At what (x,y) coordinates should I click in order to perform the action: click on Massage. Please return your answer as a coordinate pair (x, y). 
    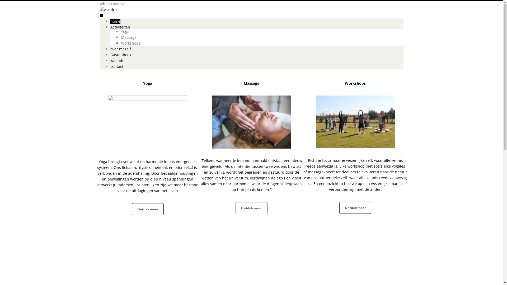
    Looking at the image, I should click on (251, 83).